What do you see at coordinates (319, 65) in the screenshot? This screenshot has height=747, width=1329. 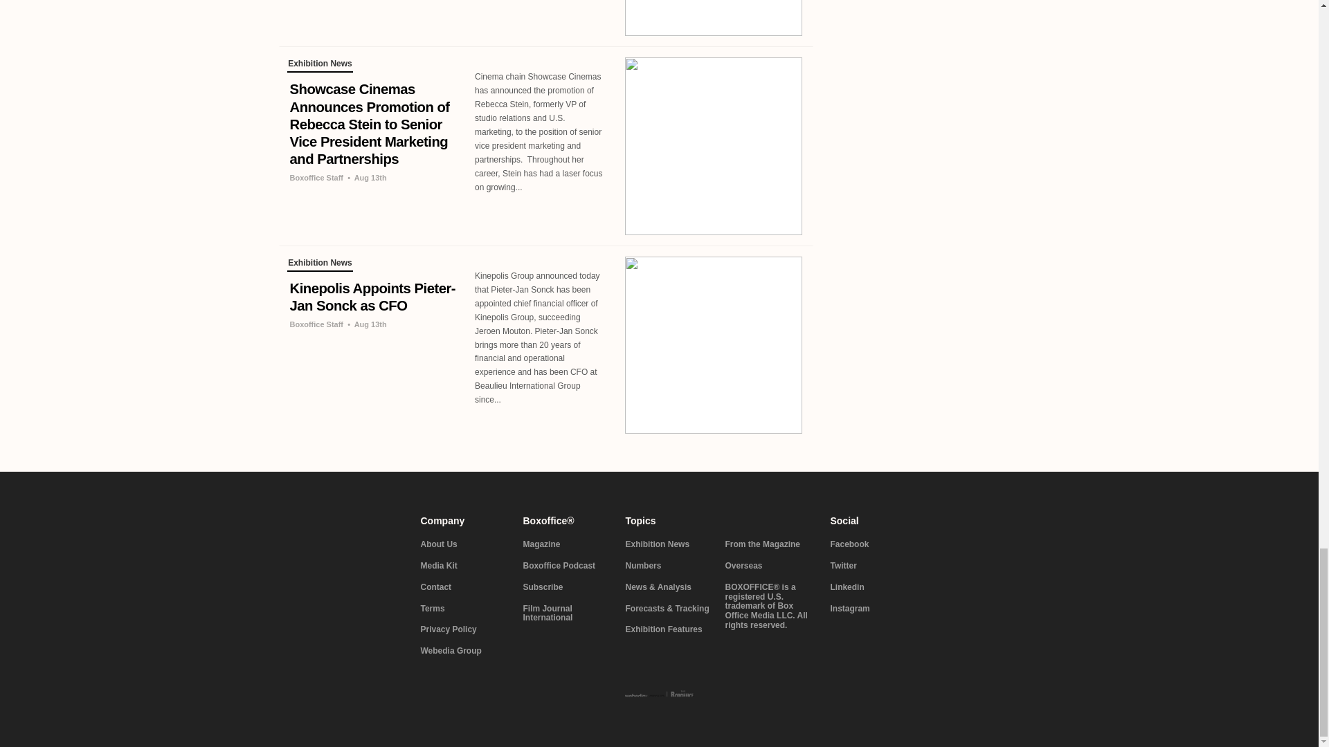 I see `Exhibition News` at bounding box center [319, 65].